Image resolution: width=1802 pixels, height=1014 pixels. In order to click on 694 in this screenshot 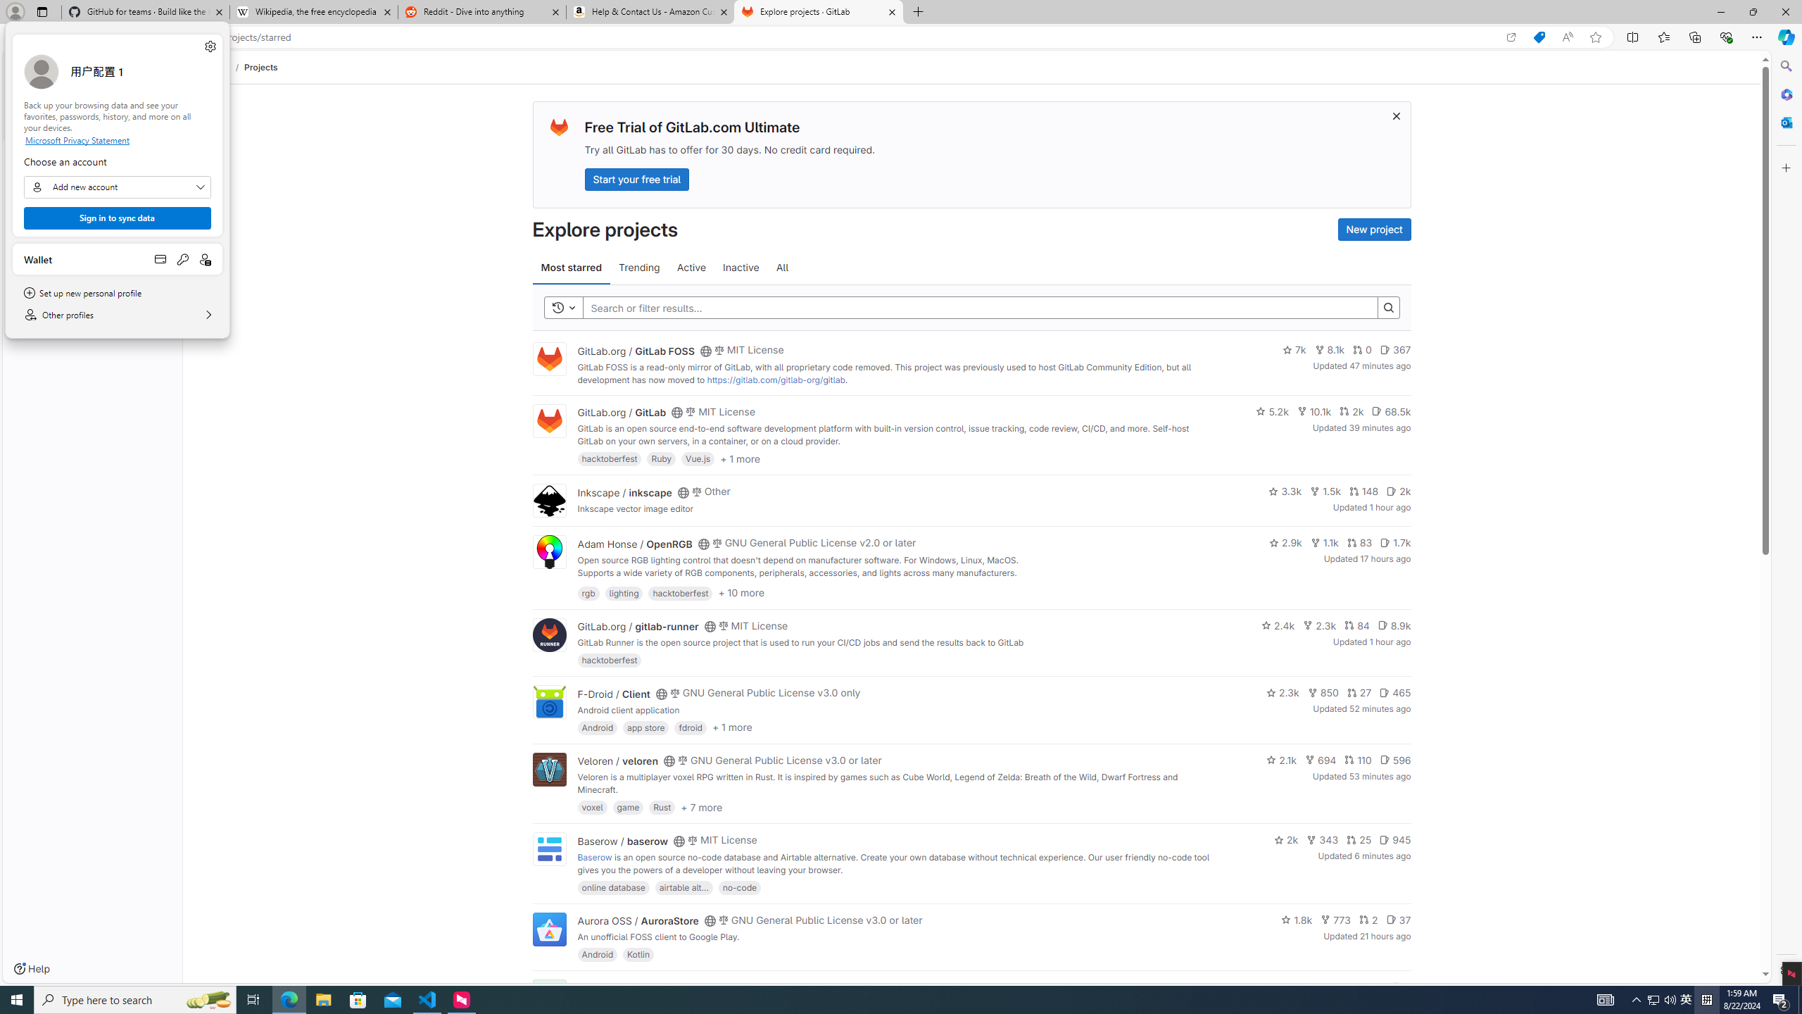, I will do `click(1321, 760)`.